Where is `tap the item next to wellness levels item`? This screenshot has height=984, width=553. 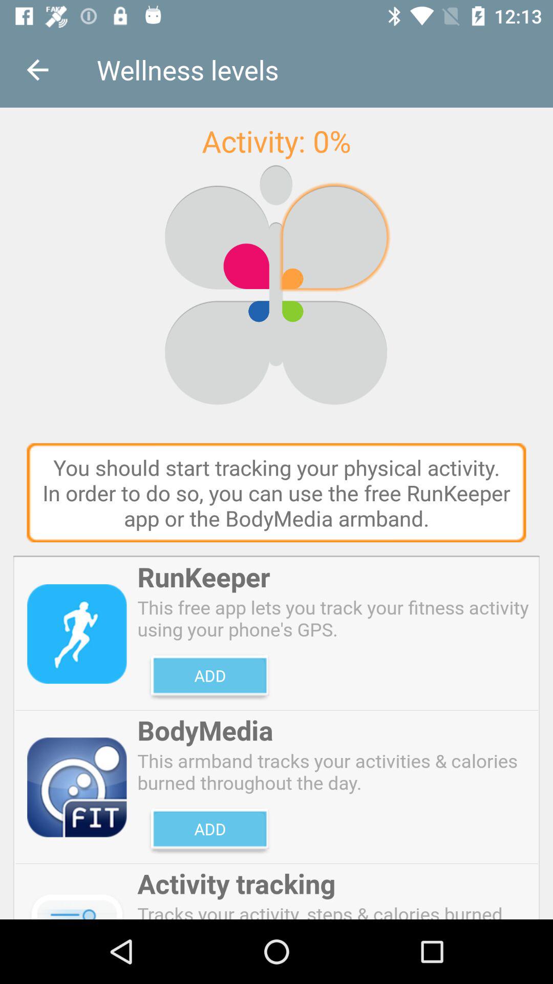 tap the item next to wellness levels item is located at coordinates (37, 70).